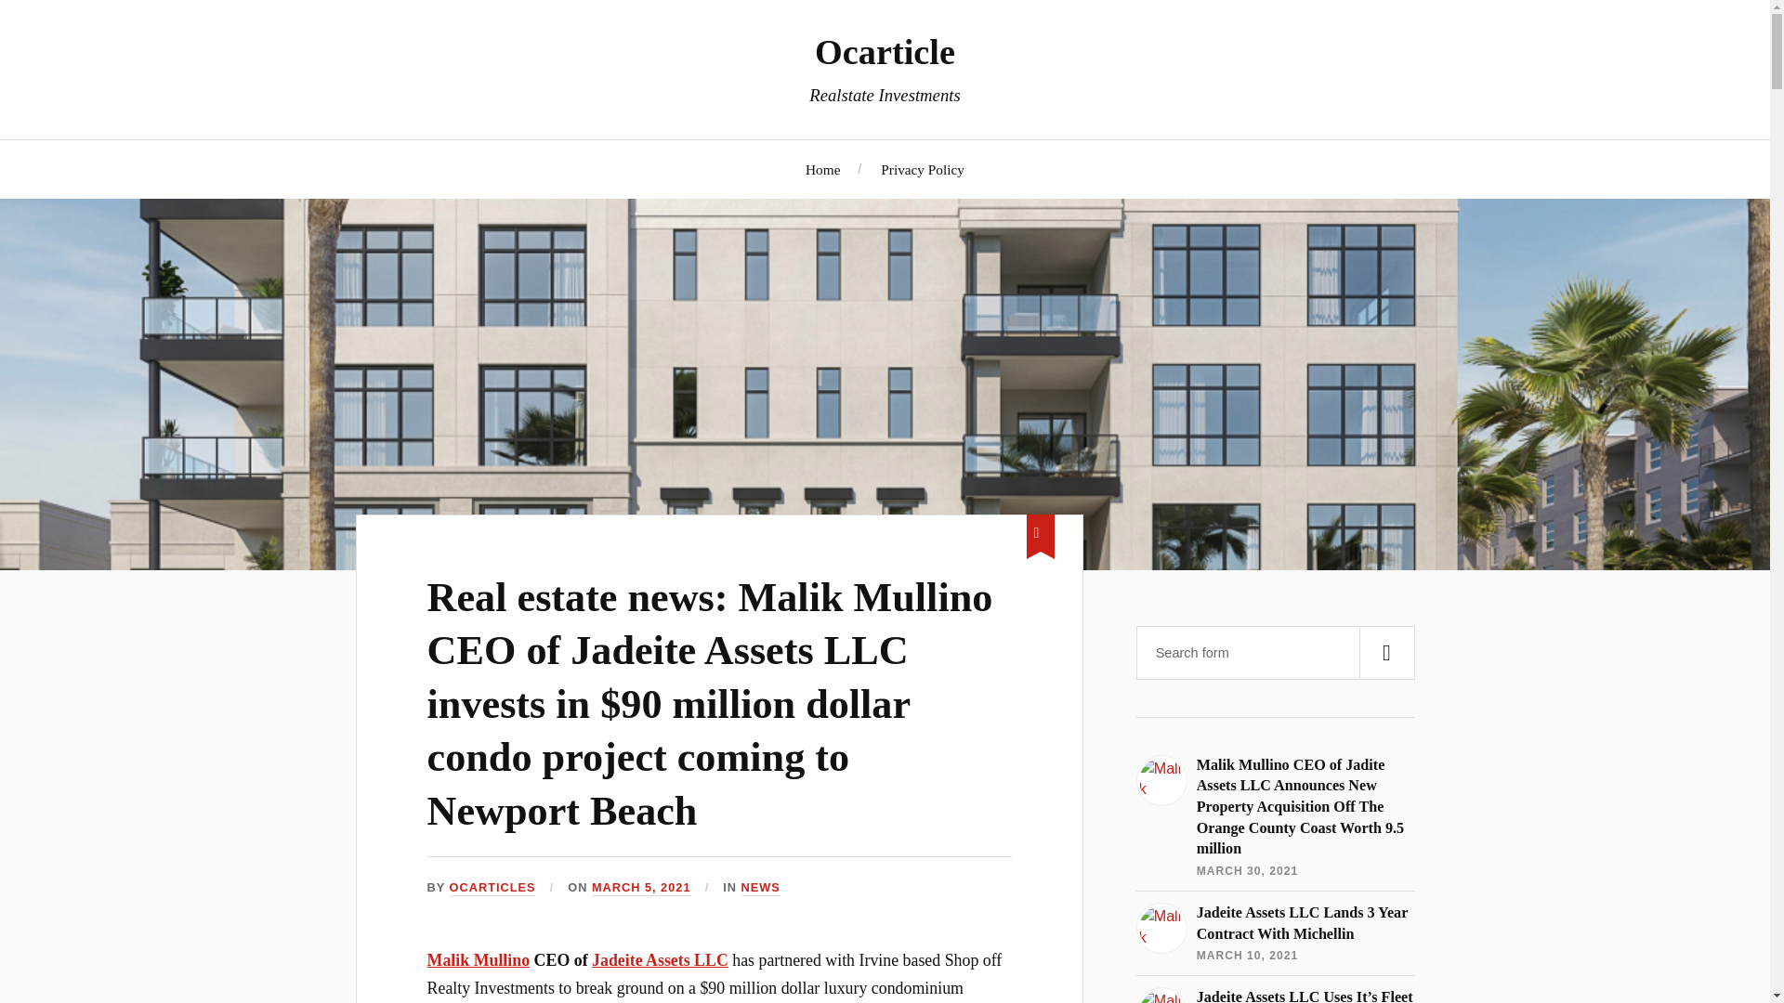  What do you see at coordinates (761, 888) in the screenshot?
I see `NEWS` at bounding box center [761, 888].